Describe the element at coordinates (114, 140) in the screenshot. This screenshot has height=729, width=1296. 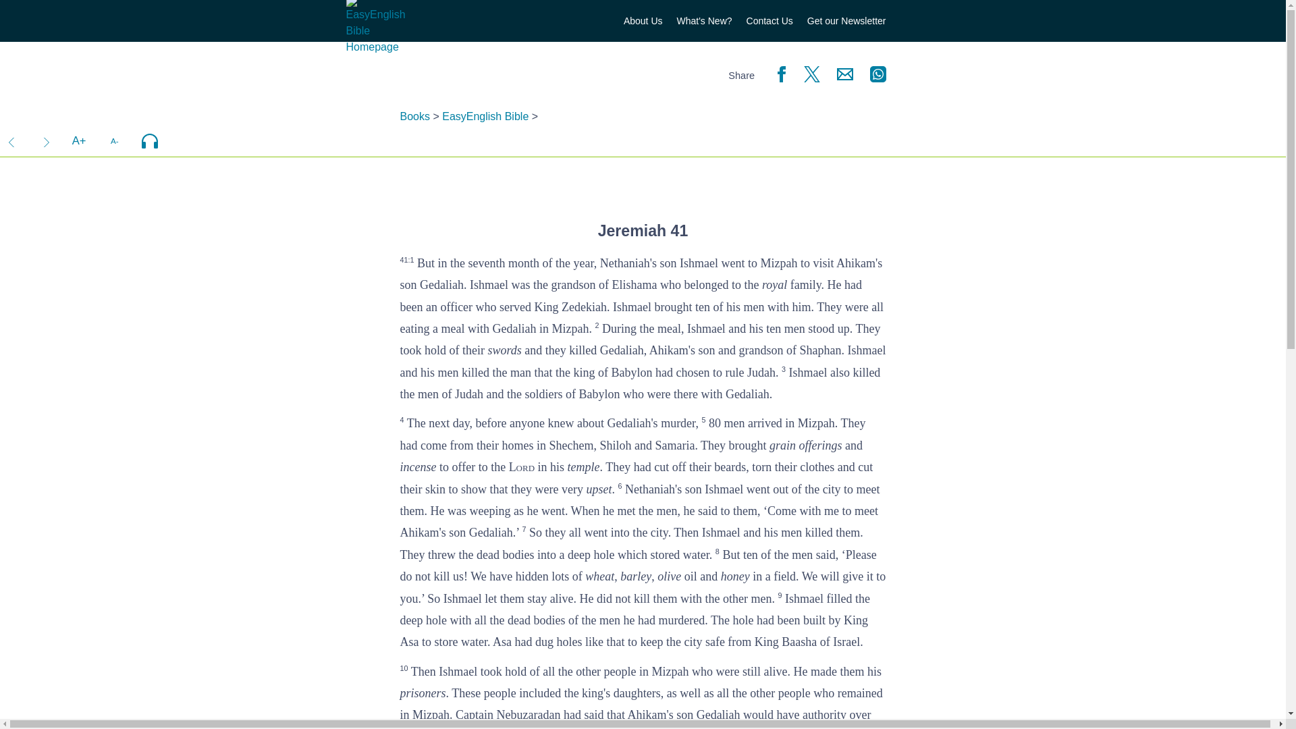
I see `A-` at that location.